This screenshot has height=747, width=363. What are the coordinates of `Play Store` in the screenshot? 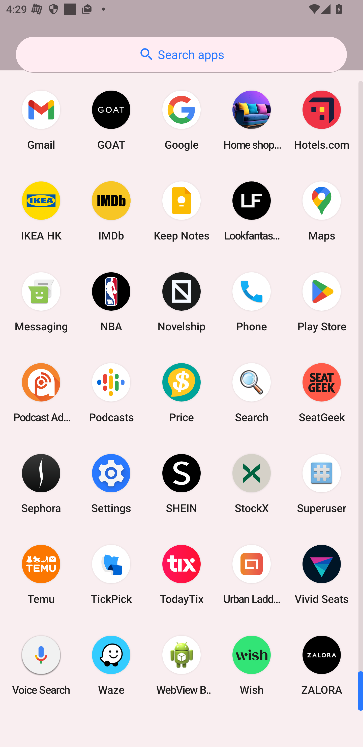 It's located at (322, 302).